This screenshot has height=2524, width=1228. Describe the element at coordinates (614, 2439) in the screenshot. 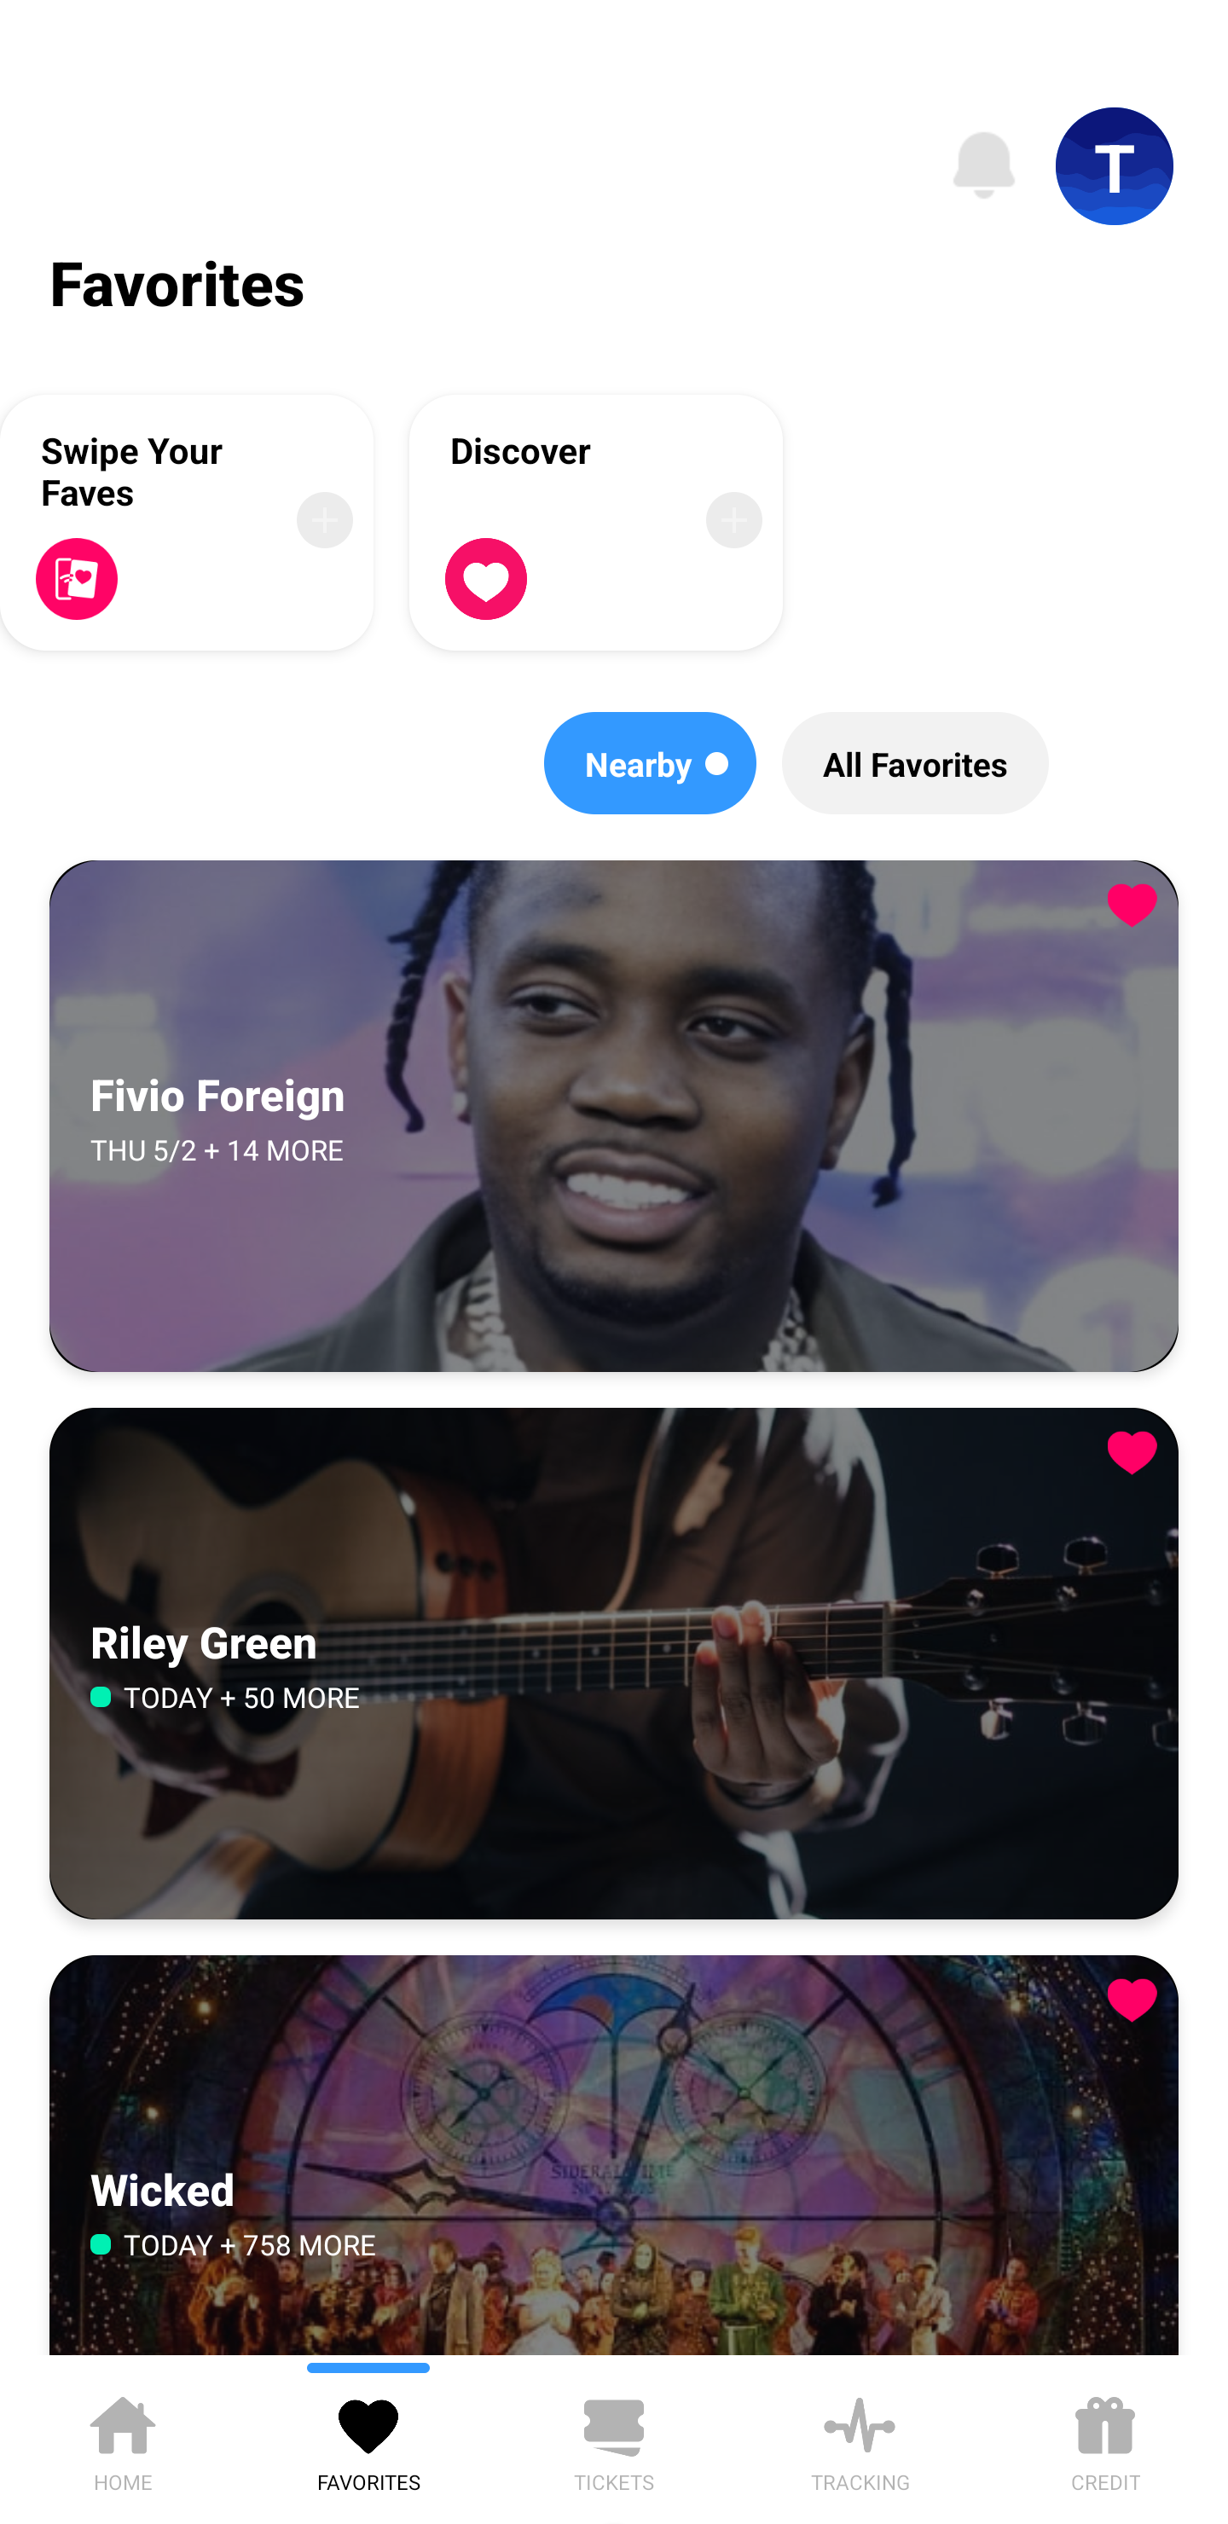

I see `TICKETS` at that location.